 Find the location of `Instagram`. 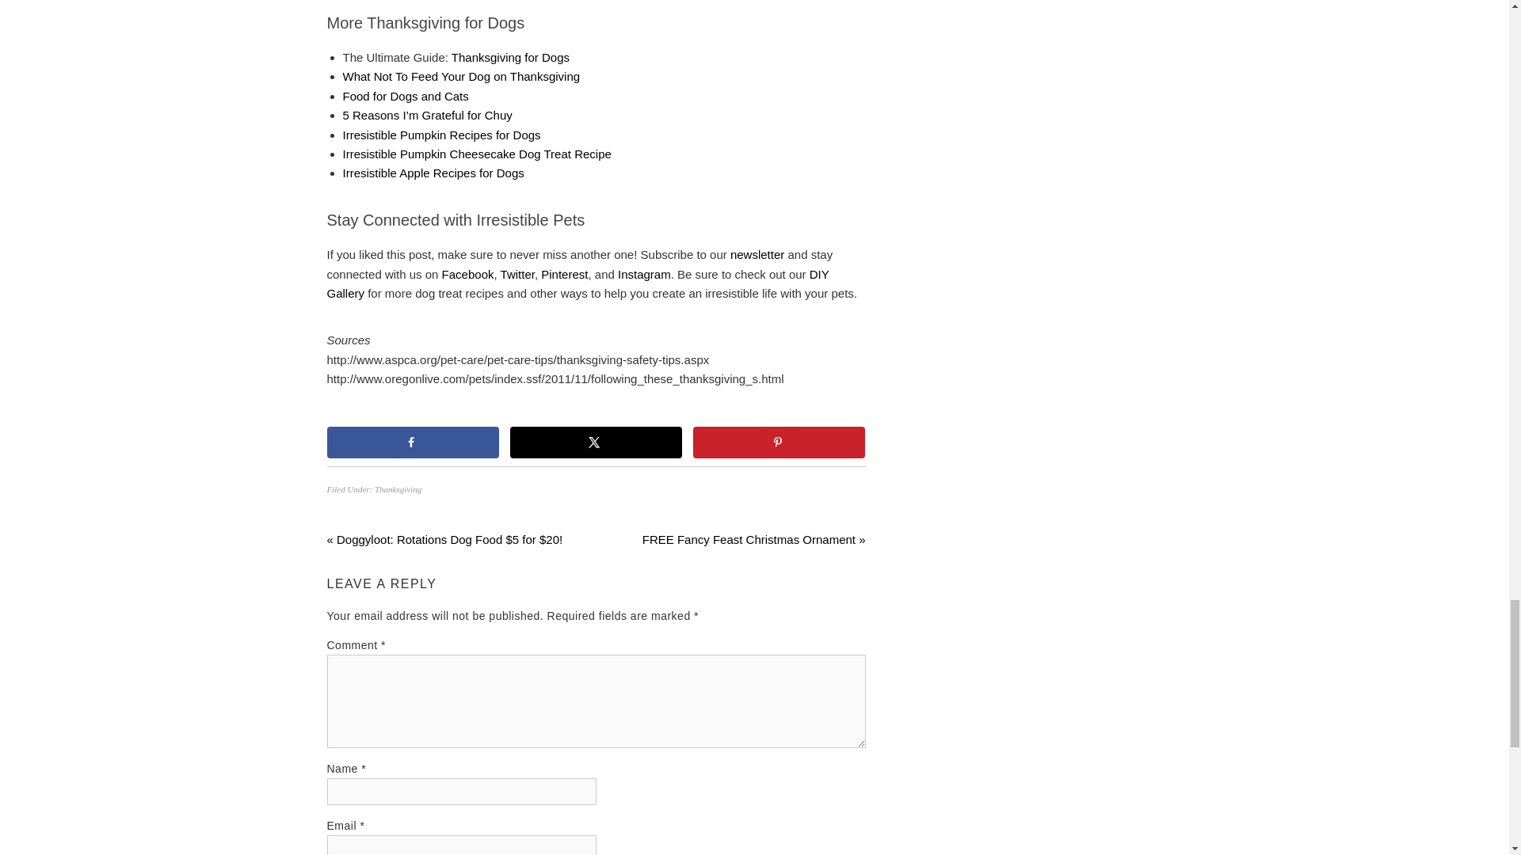

Instagram is located at coordinates (643, 274).